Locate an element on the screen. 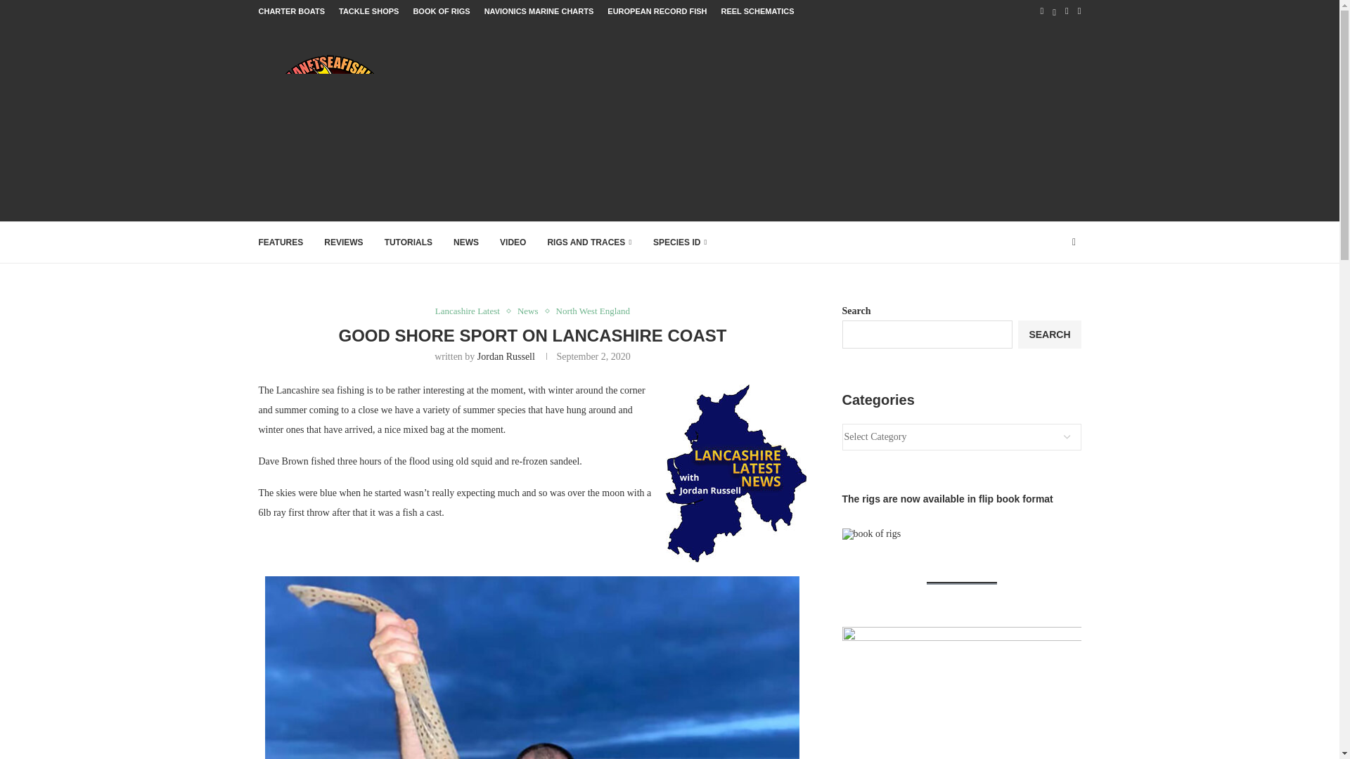 This screenshot has width=1350, height=759. REVIEWS is located at coordinates (343, 242).